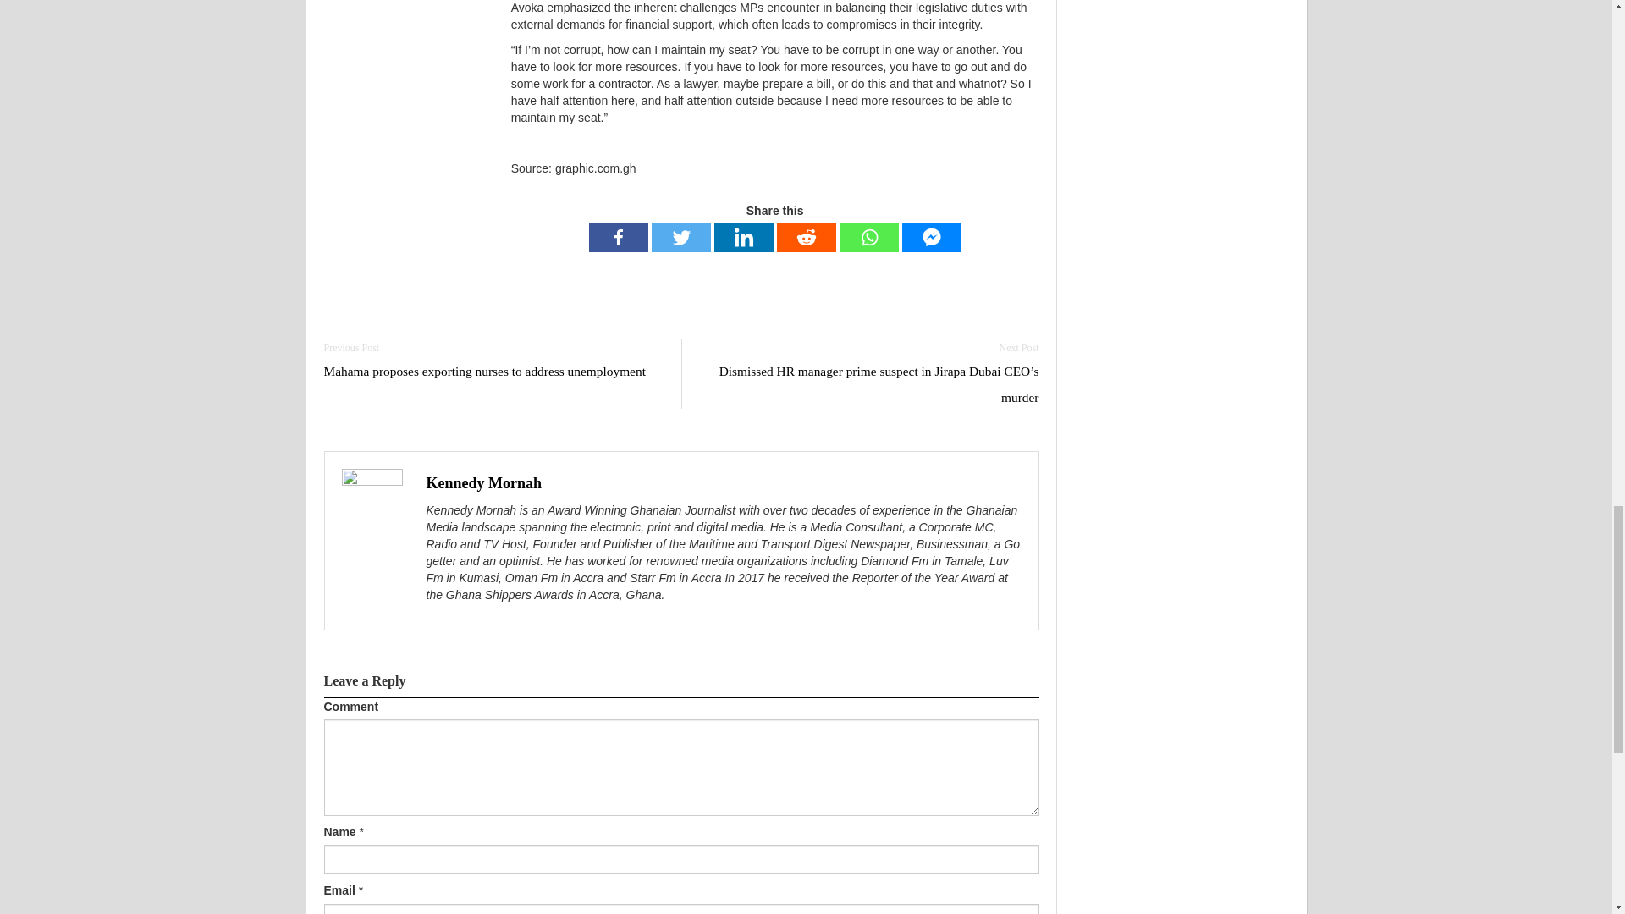 The height and width of the screenshot is (914, 1625). I want to click on Twitter, so click(680, 237).